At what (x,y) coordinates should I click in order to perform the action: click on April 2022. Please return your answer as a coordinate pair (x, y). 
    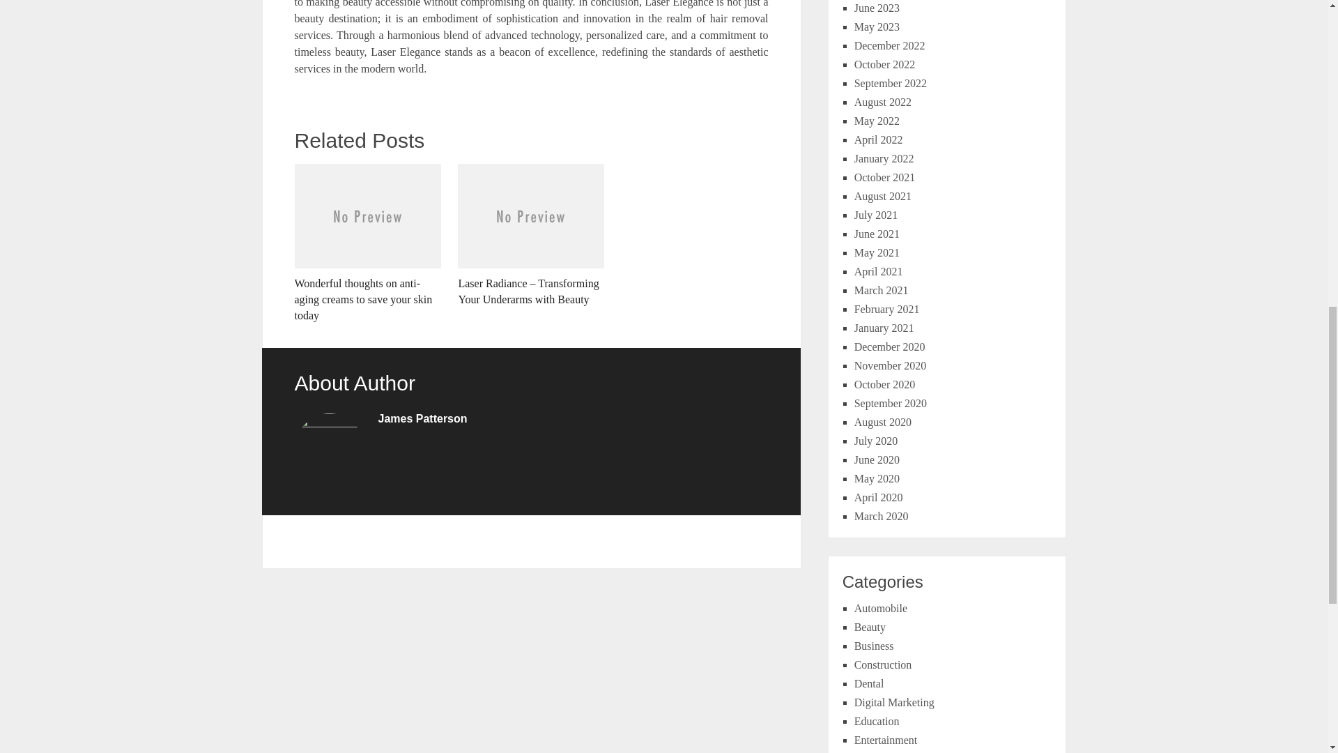
    Looking at the image, I should click on (879, 139).